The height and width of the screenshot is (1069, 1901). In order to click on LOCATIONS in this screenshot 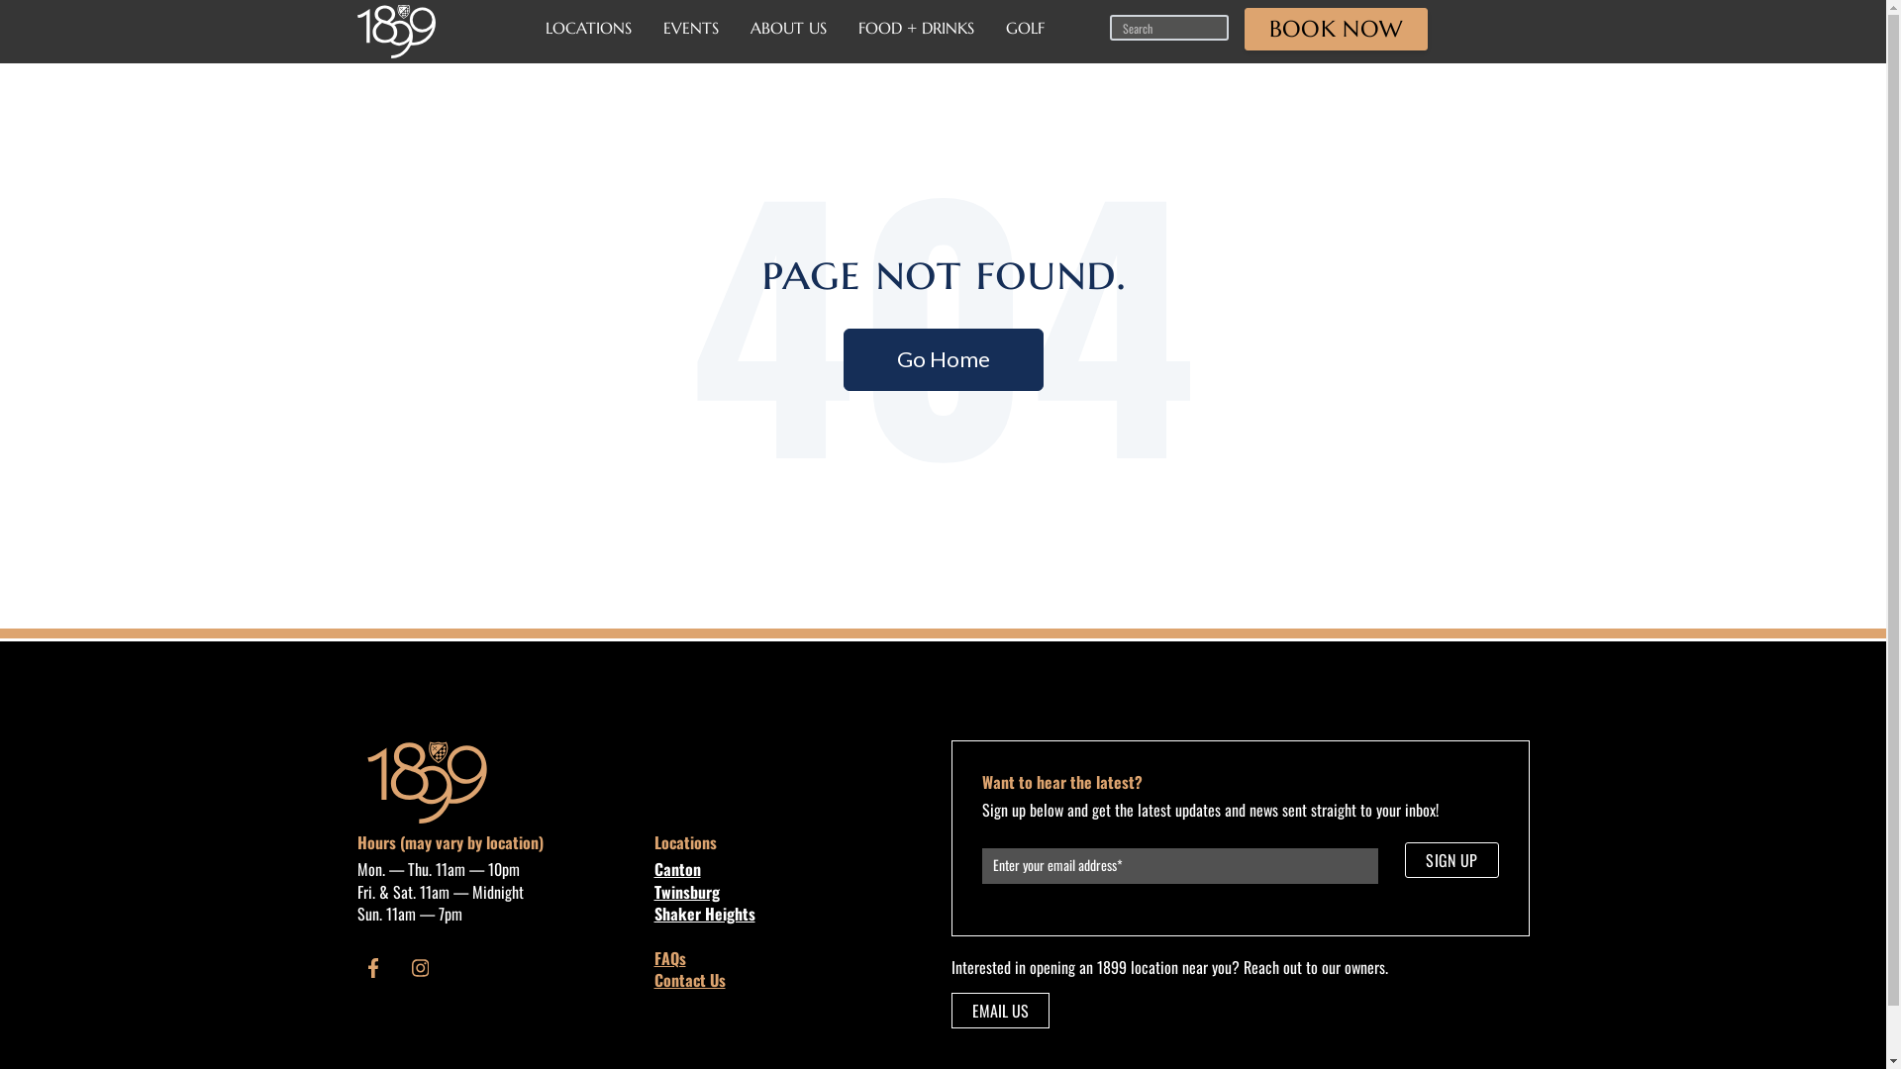, I will do `click(588, 28)`.